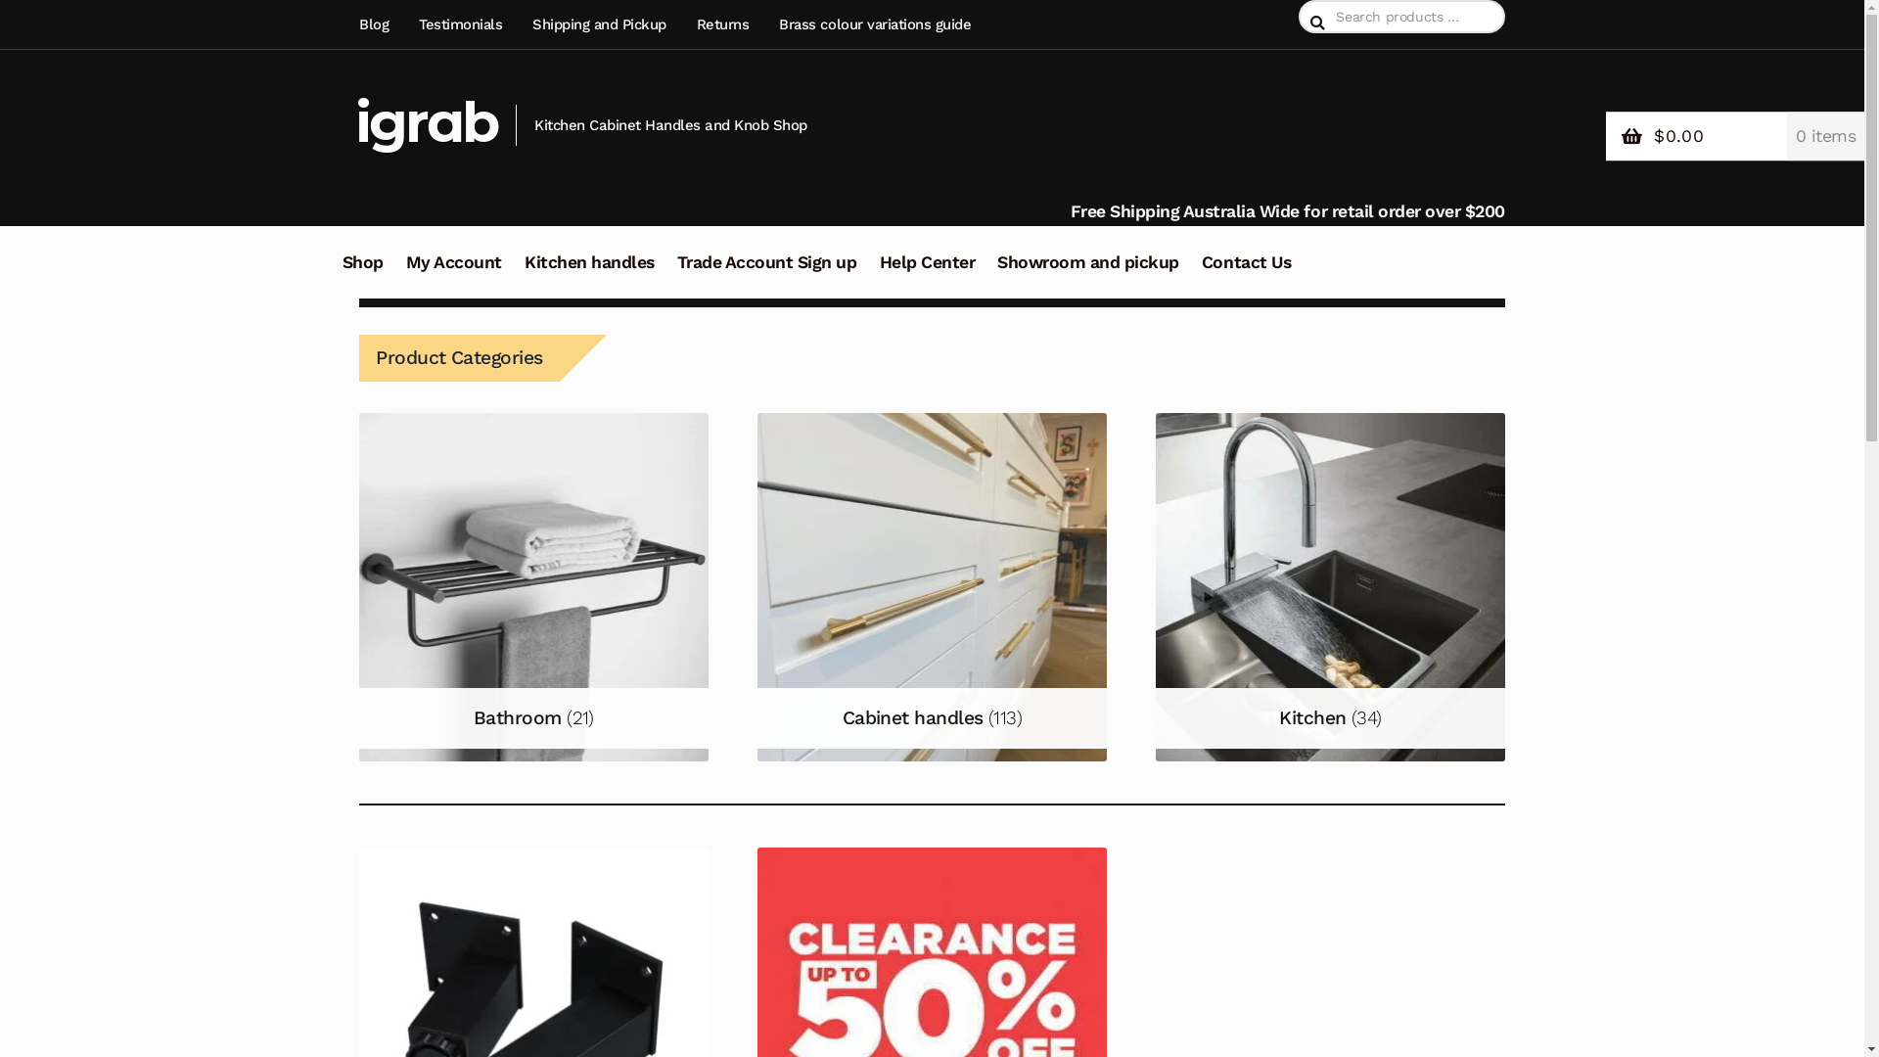 The width and height of the screenshot is (1879, 1057). What do you see at coordinates (427, 121) in the screenshot?
I see `igrab` at bounding box center [427, 121].